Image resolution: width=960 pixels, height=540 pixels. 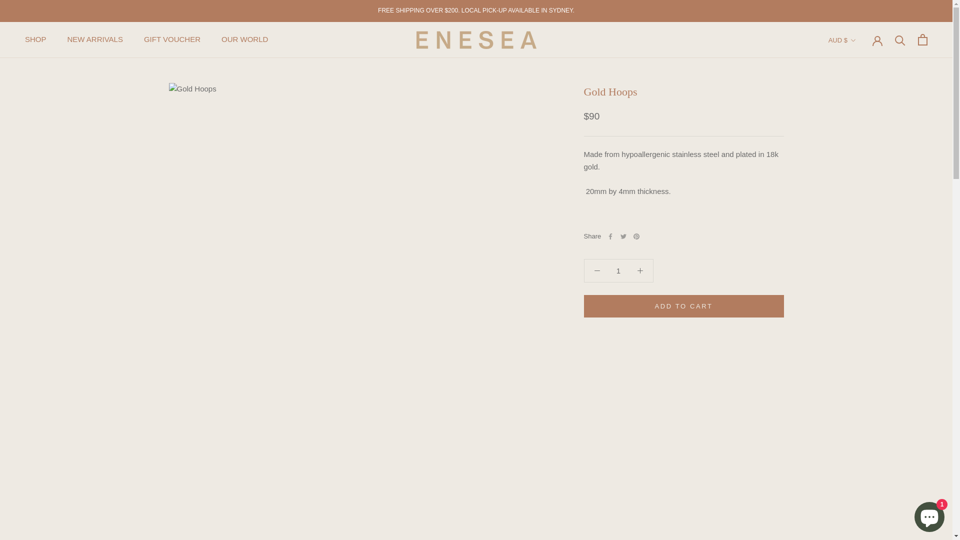 I want to click on CDF, so click(x=860, y=362).